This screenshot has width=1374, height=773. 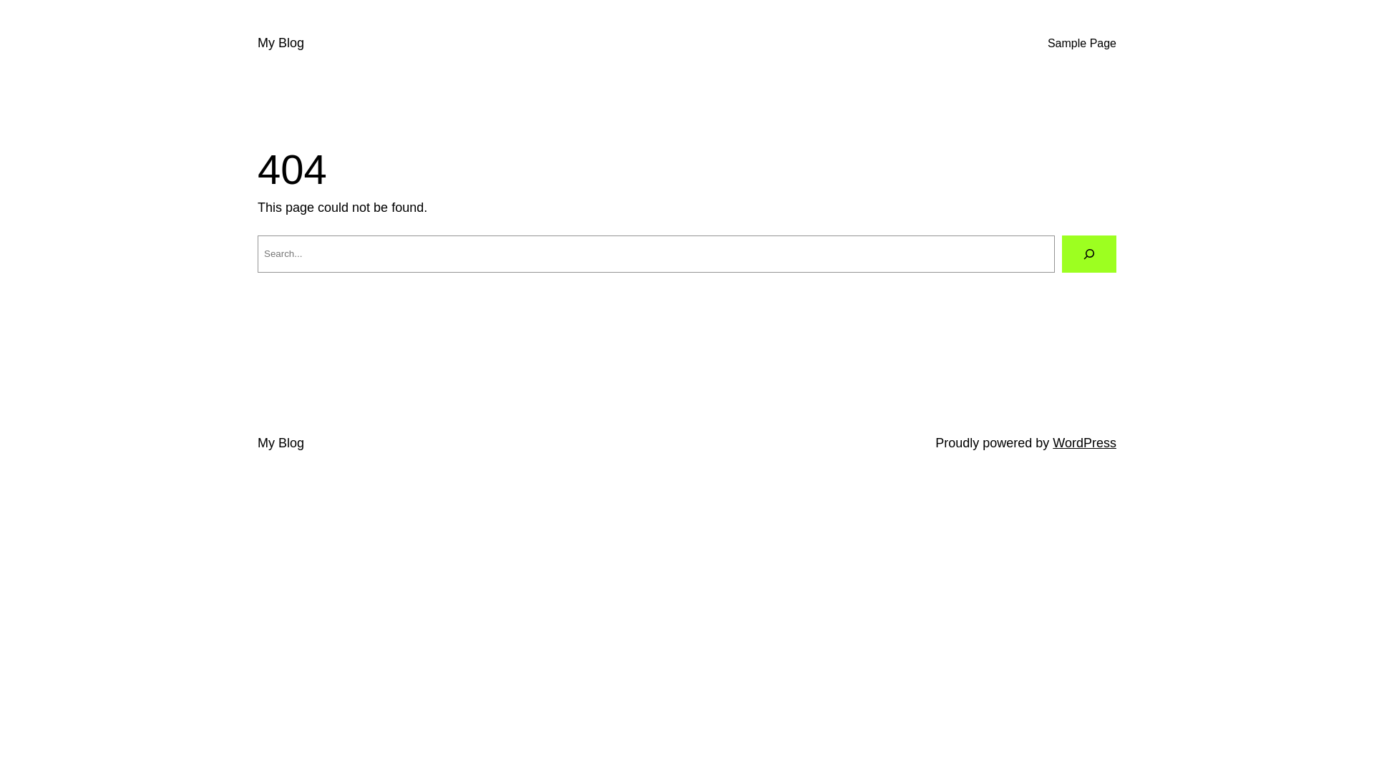 What do you see at coordinates (1082, 44) in the screenshot?
I see `Sample Page` at bounding box center [1082, 44].